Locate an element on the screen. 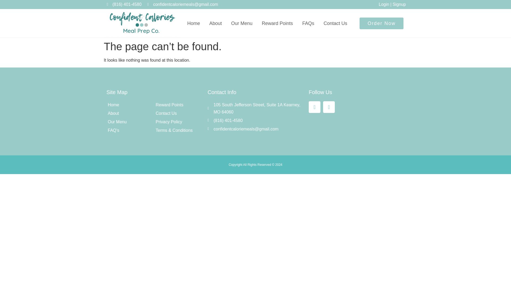 Image resolution: width=511 pixels, height=287 pixels. Reward Points is located at coordinates (277, 23).